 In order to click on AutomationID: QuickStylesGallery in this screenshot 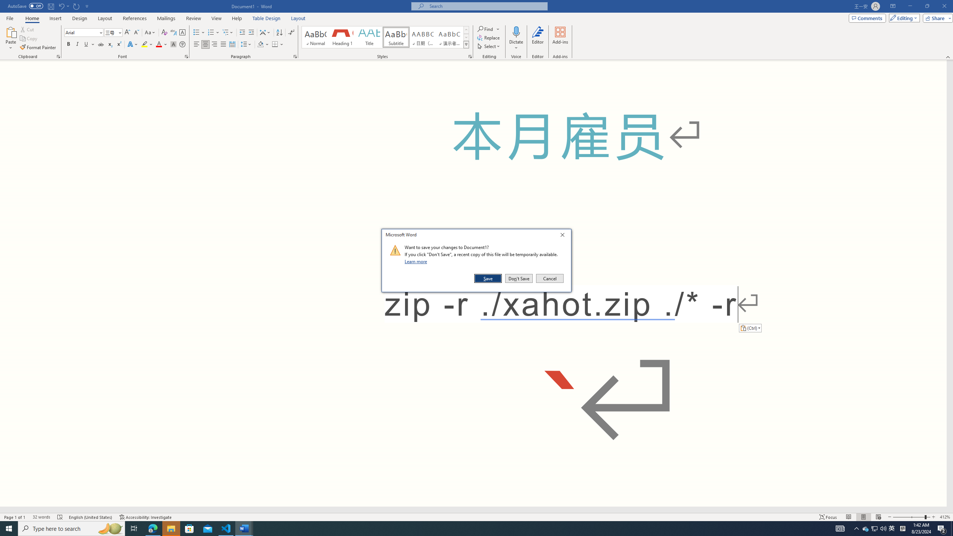, I will do `click(261, 45)`.